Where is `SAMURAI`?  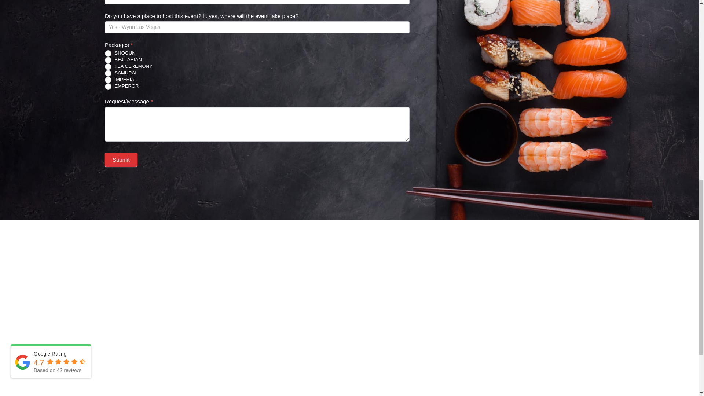 SAMURAI is located at coordinates (108, 73).